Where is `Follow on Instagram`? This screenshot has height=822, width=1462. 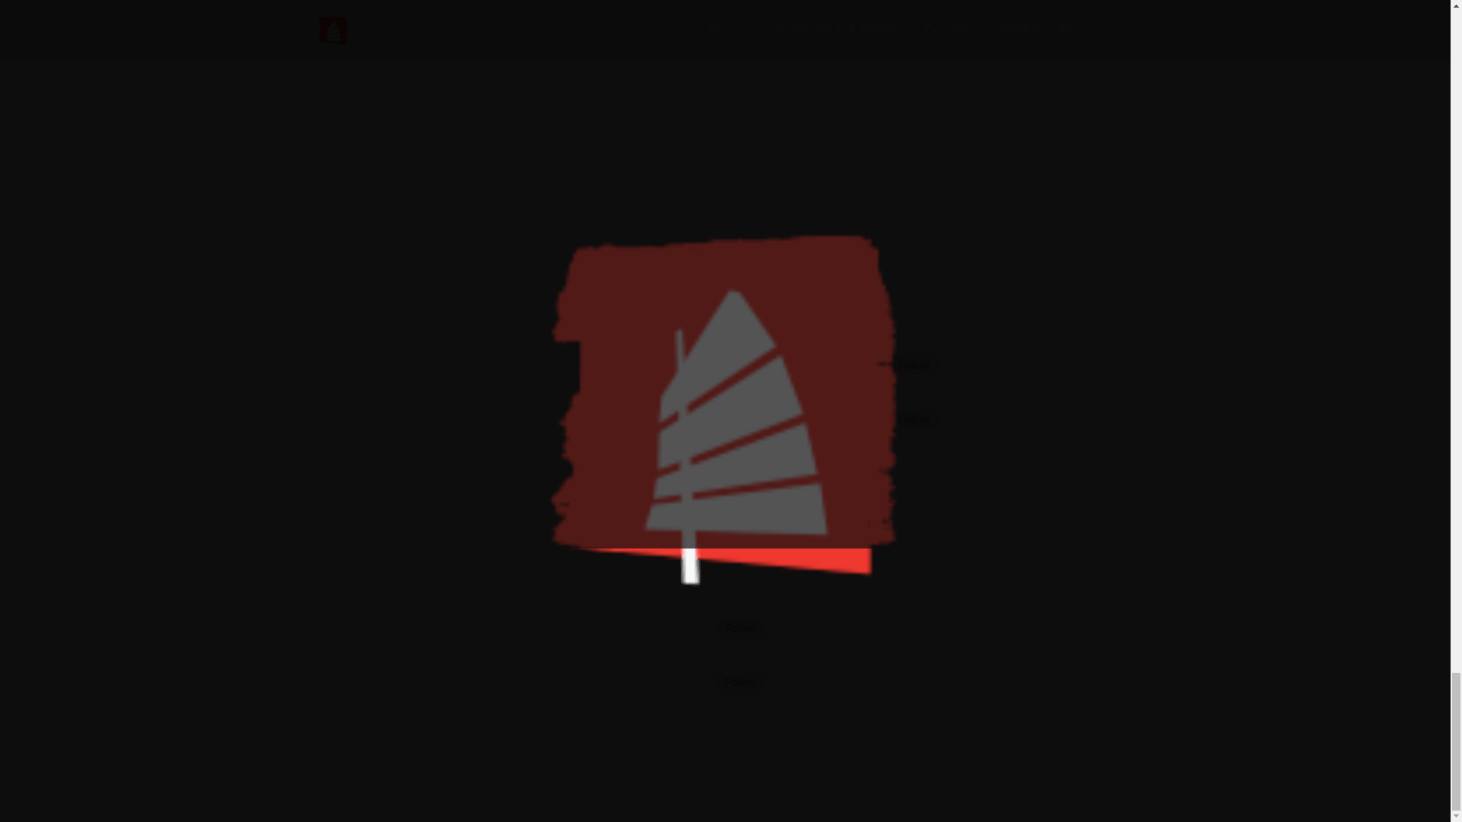
Follow on Instagram is located at coordinates (871, 420).